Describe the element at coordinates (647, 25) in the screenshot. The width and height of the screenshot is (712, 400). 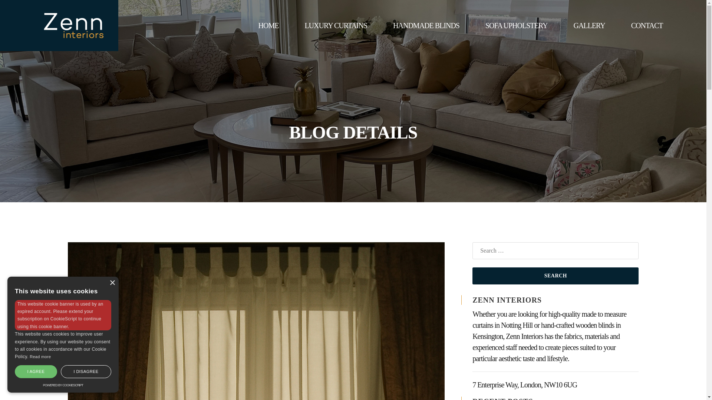
I see `CONTACT` at that location.